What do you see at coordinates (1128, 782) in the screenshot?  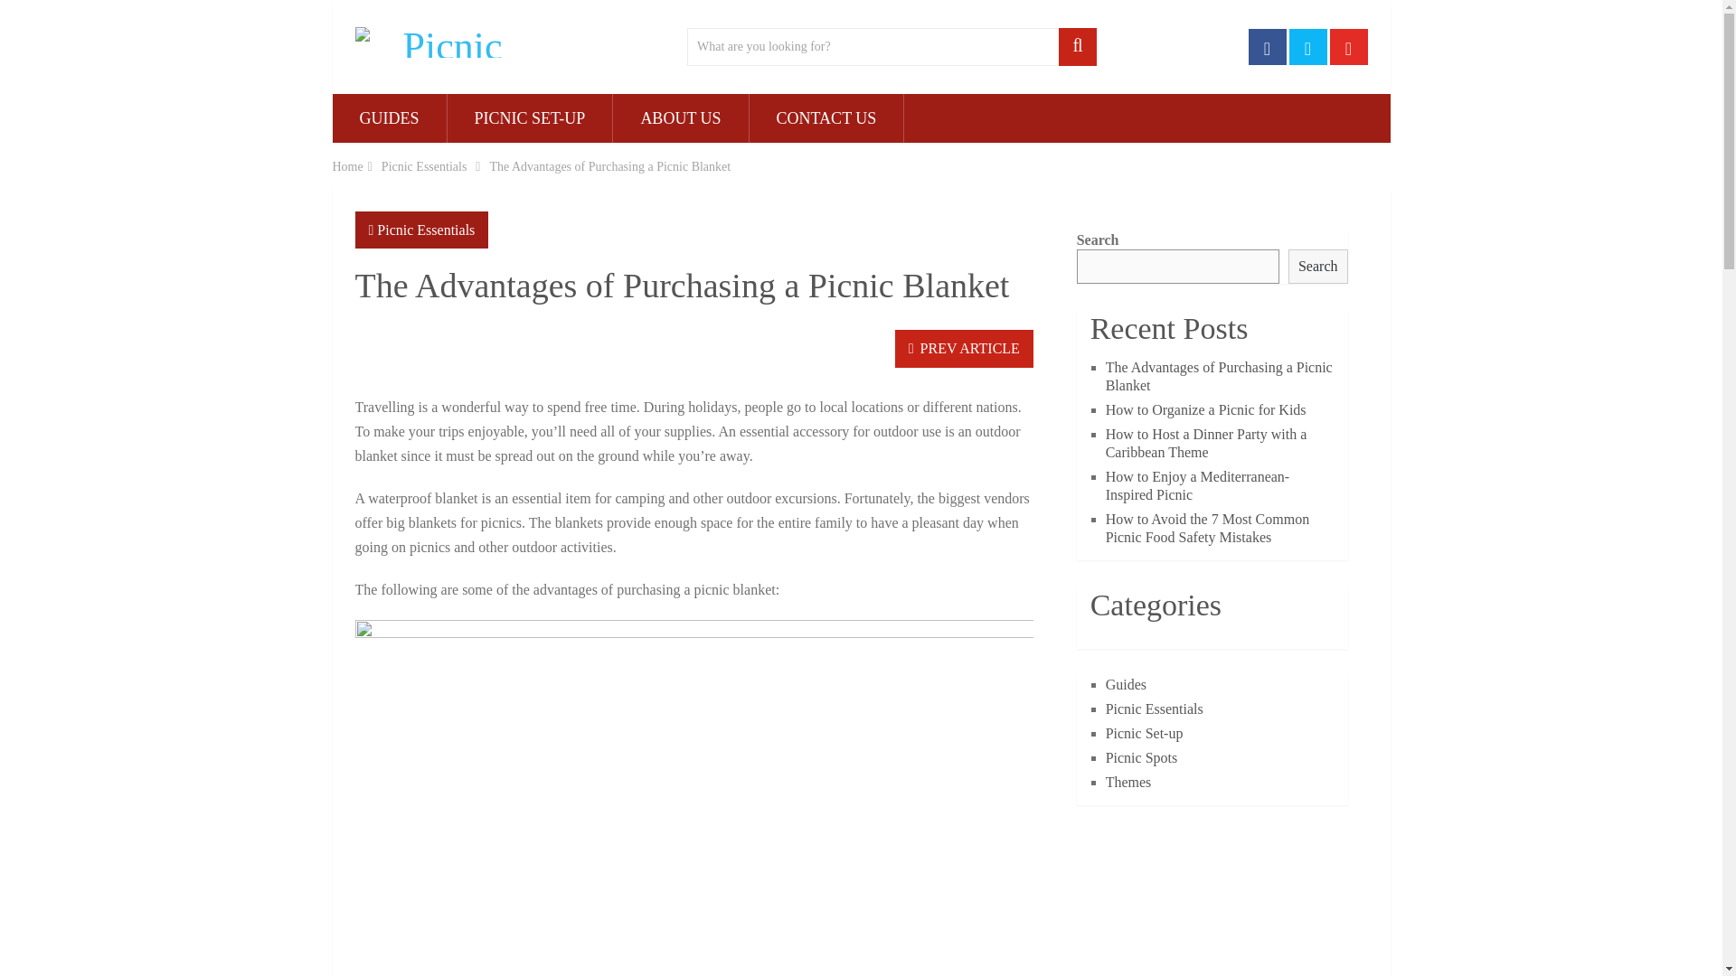 I see `Themes` at bounding box center [1128, 782].